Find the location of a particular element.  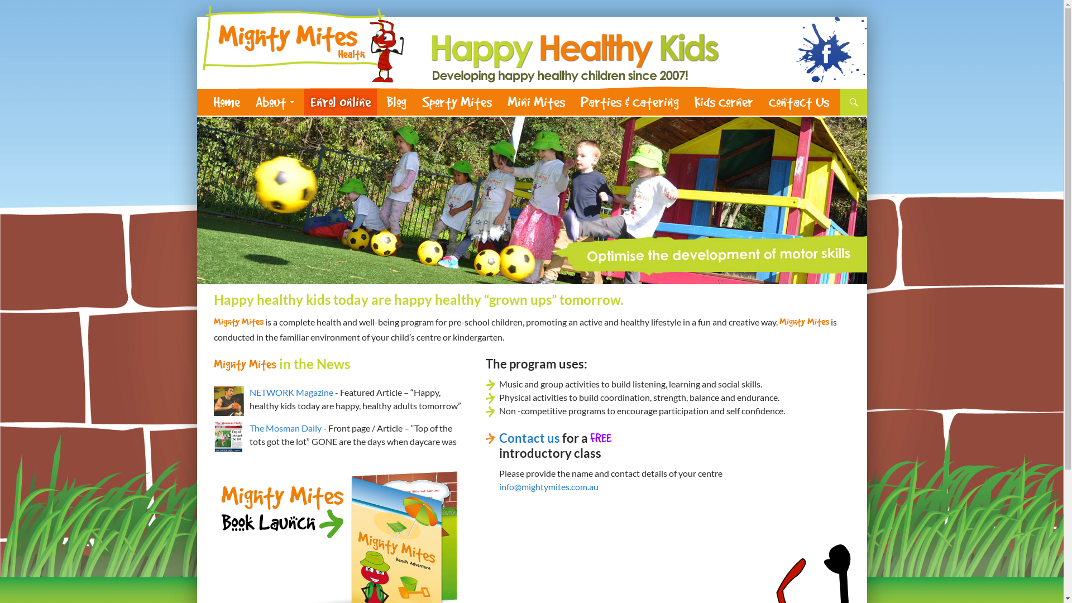

The Mosman Daily is located at coordinates (285, 428).